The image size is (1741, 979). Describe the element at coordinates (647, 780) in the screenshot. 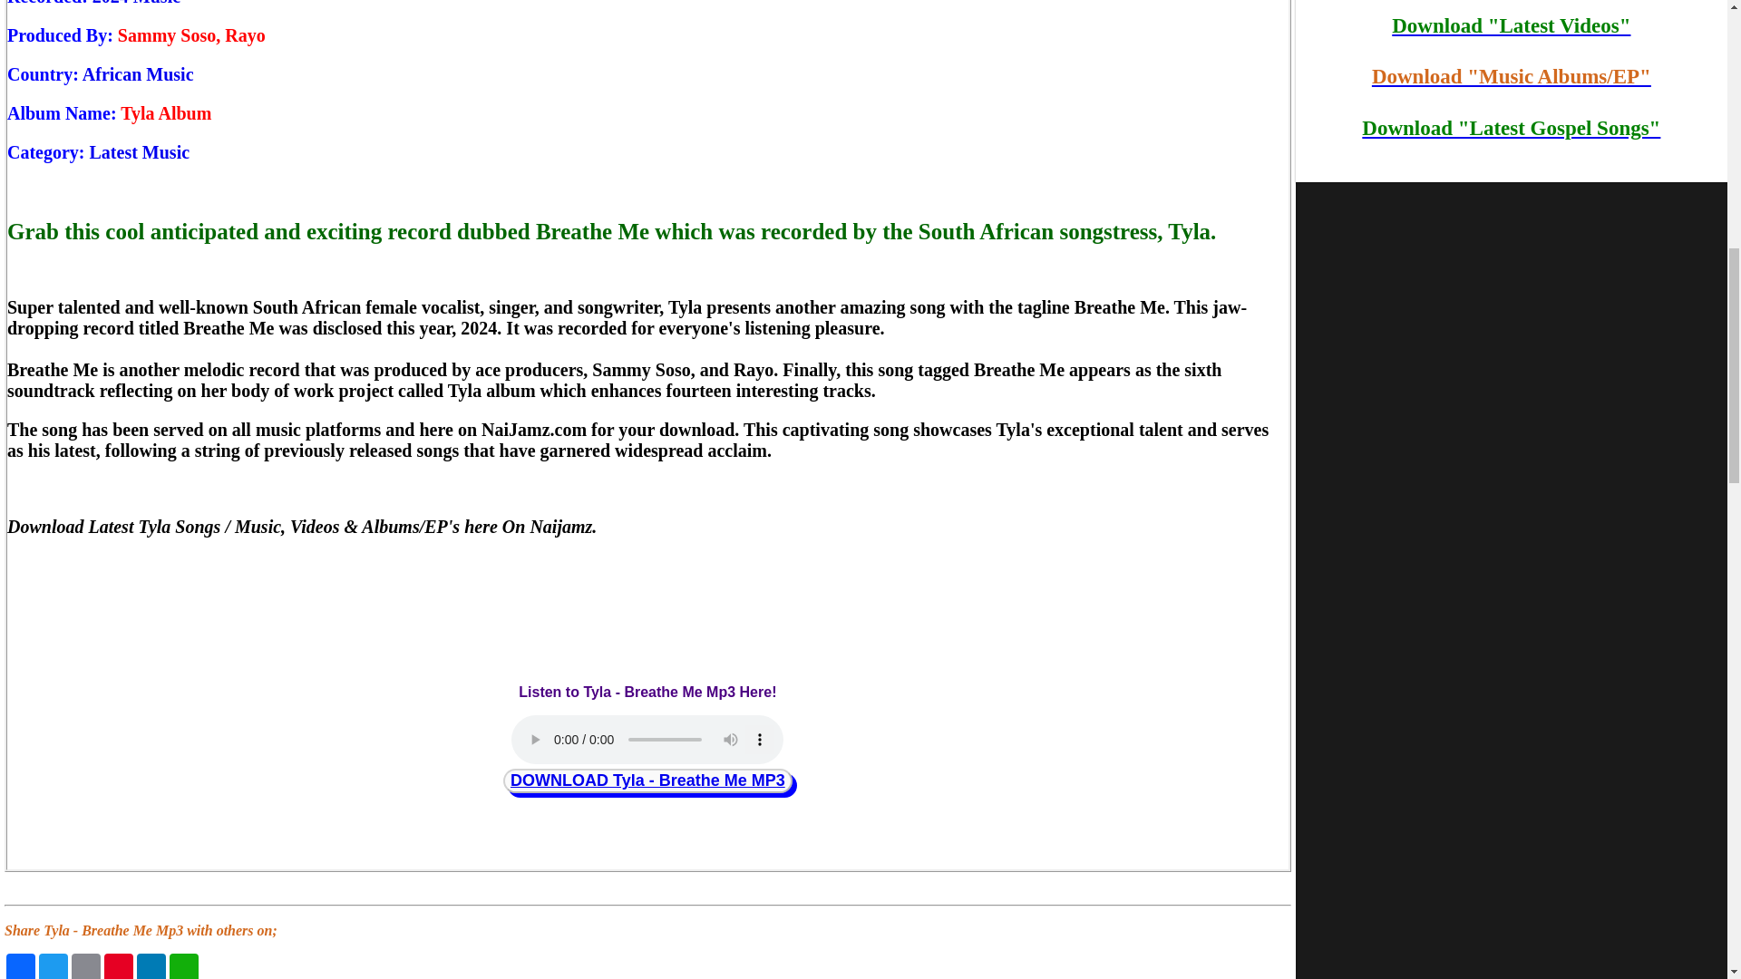

I see `DOWNLOAD Tyla - Breathe Me MP3` at that location.